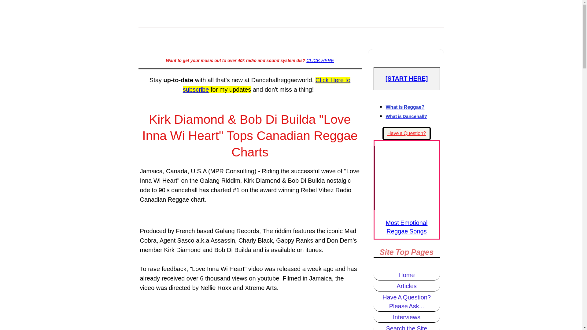 This screenshot has width=587, height=330. Describe the element at coordinates (407, 327) in the screenshot. I see `Search the Site` at that location.